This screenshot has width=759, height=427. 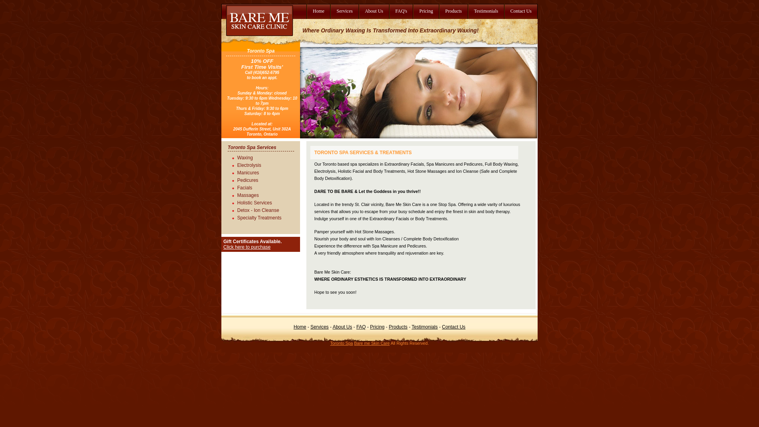 I want to click on Waxing, so click(x=267, y=157).